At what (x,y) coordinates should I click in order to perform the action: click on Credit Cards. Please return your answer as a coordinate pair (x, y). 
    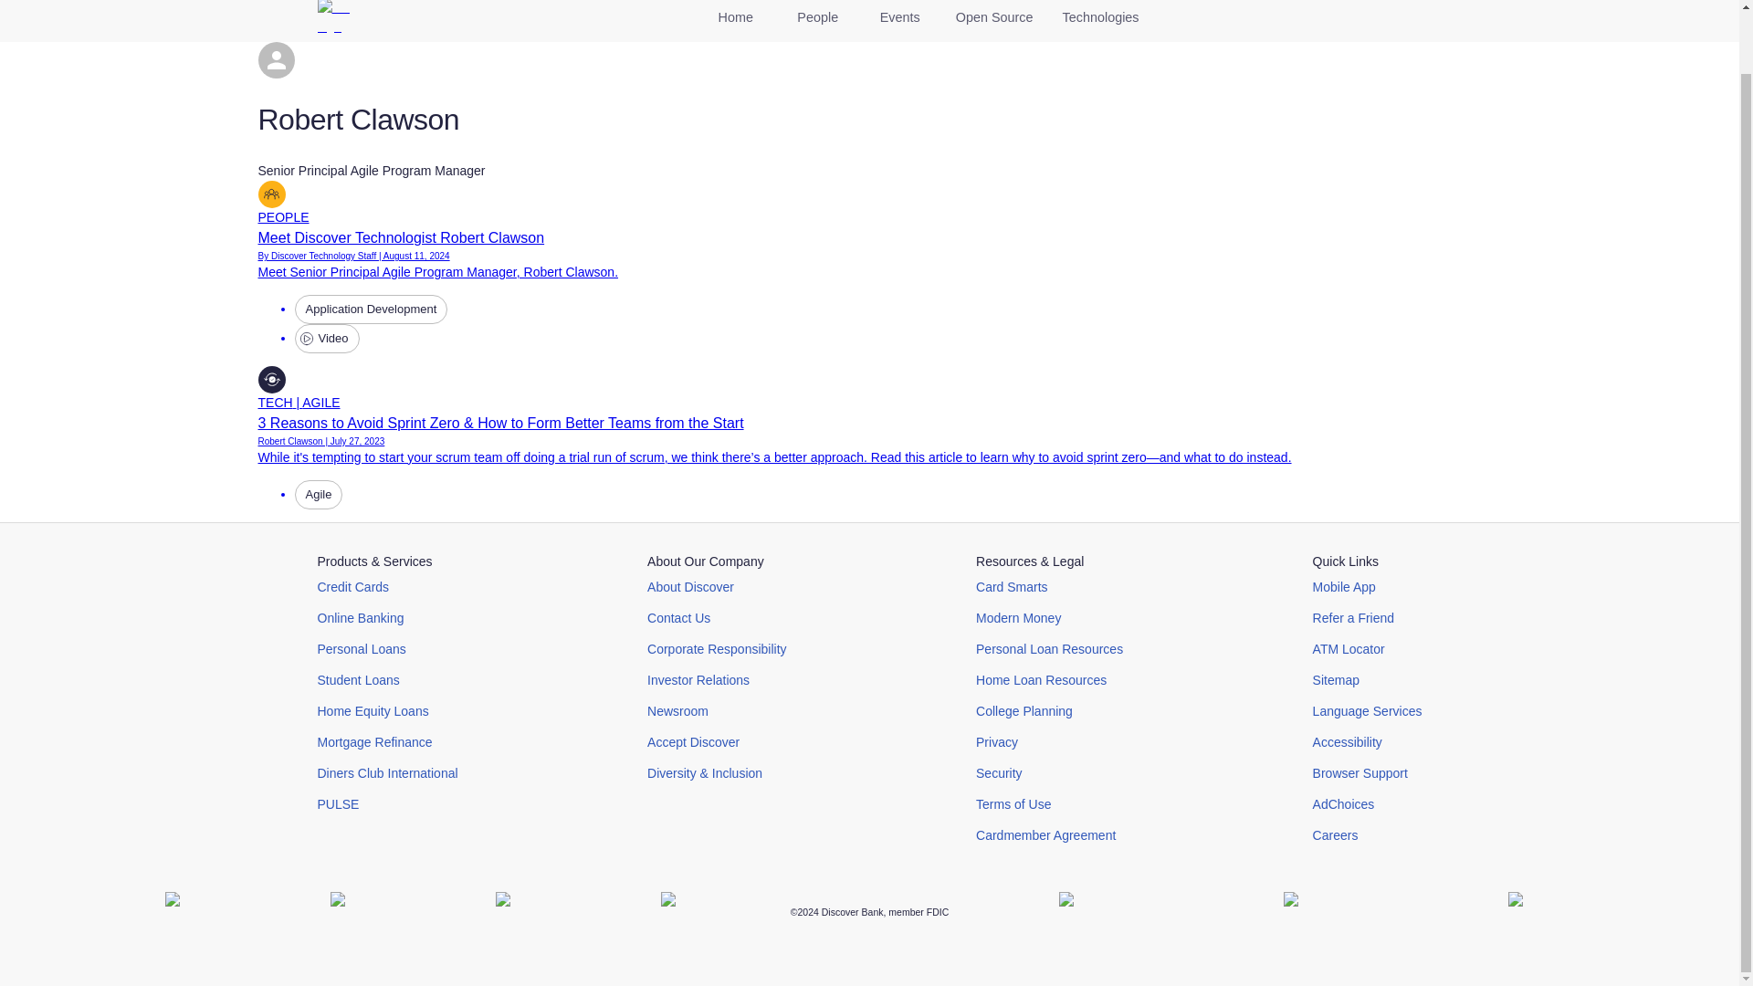
    Looking at the image, I should click on (387, 586).